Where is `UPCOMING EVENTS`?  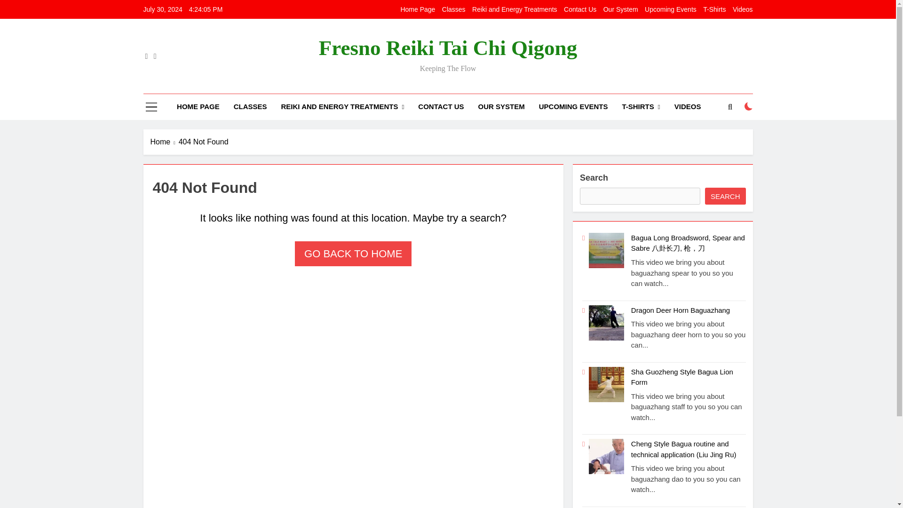
UPCOMING EVENTS is located at coordinates (573, 106).